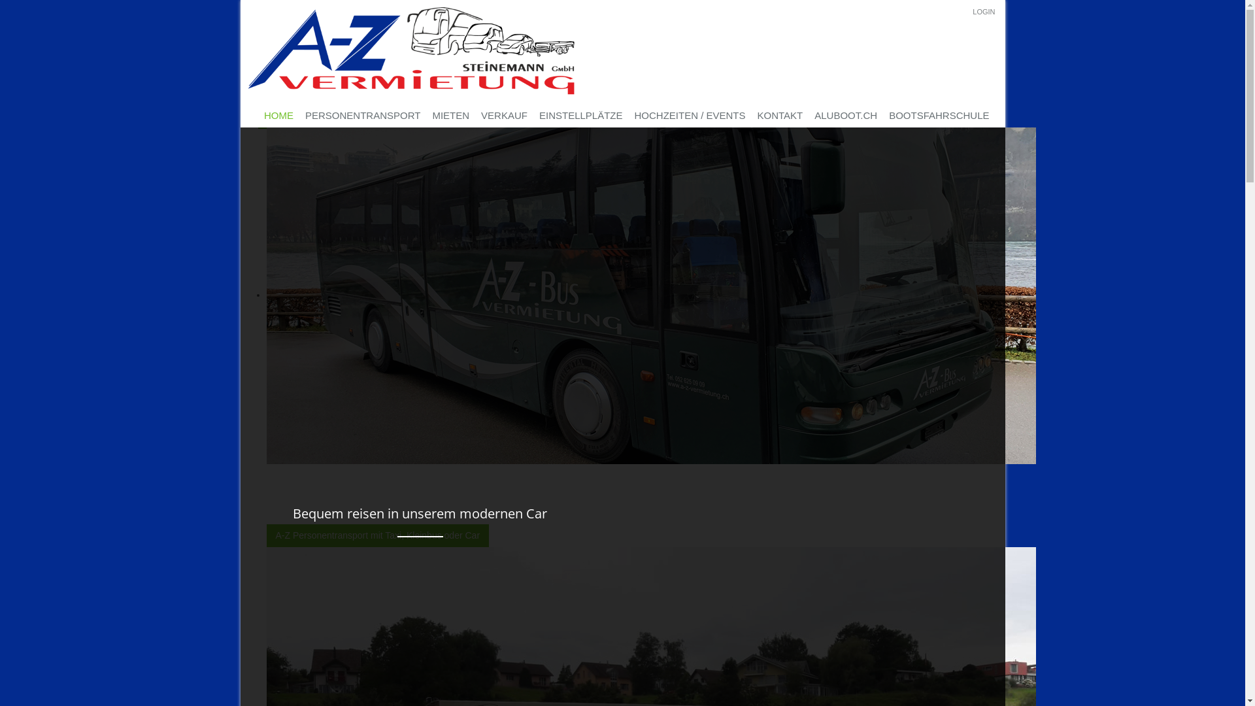 The width and height of the screenshot is (1255, 706). Describe the element at coordinates (846, 116) in the screenshot. I see `ALUBOOT.CH` at that location.